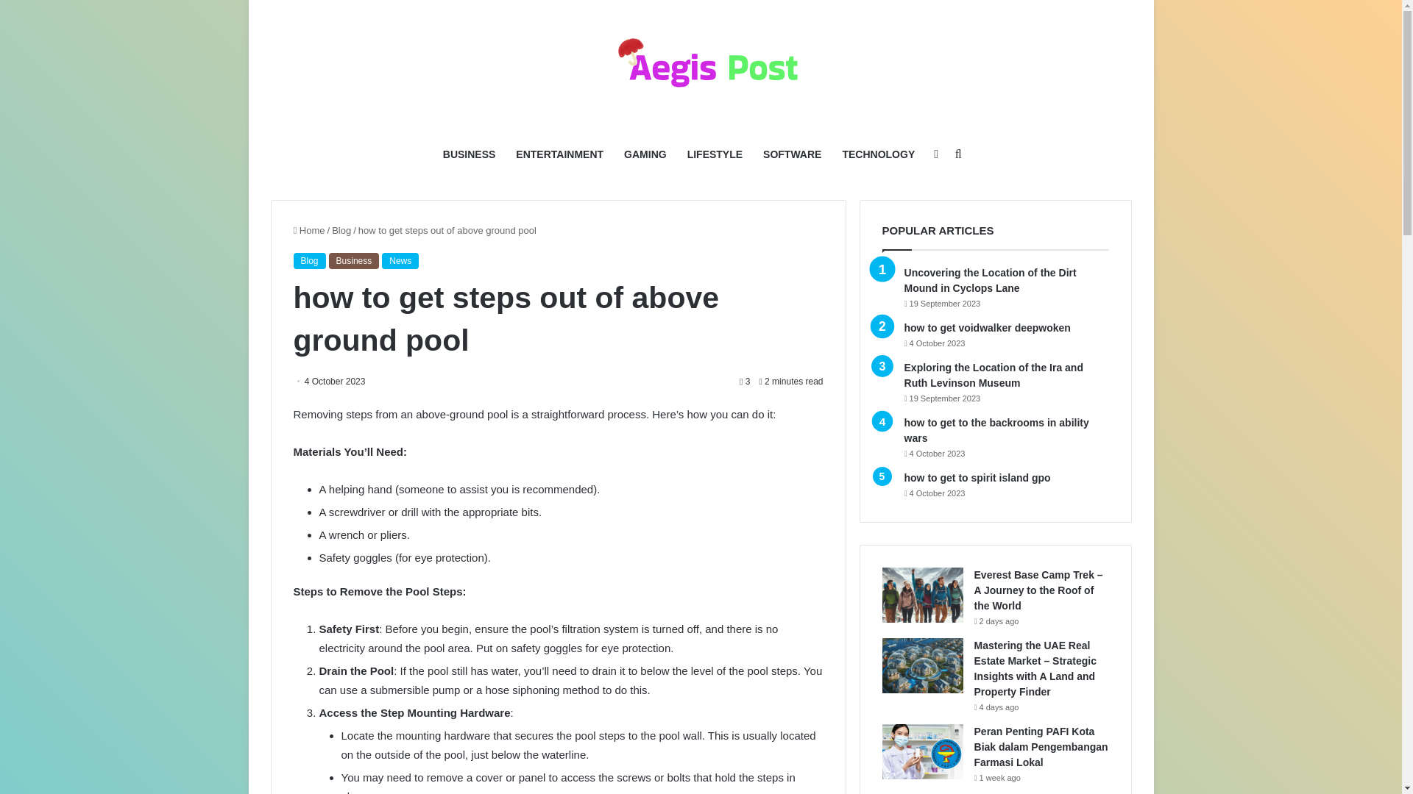  Describe the element at coordinates (400, 261) in the screenshot. I see `News` at that location.